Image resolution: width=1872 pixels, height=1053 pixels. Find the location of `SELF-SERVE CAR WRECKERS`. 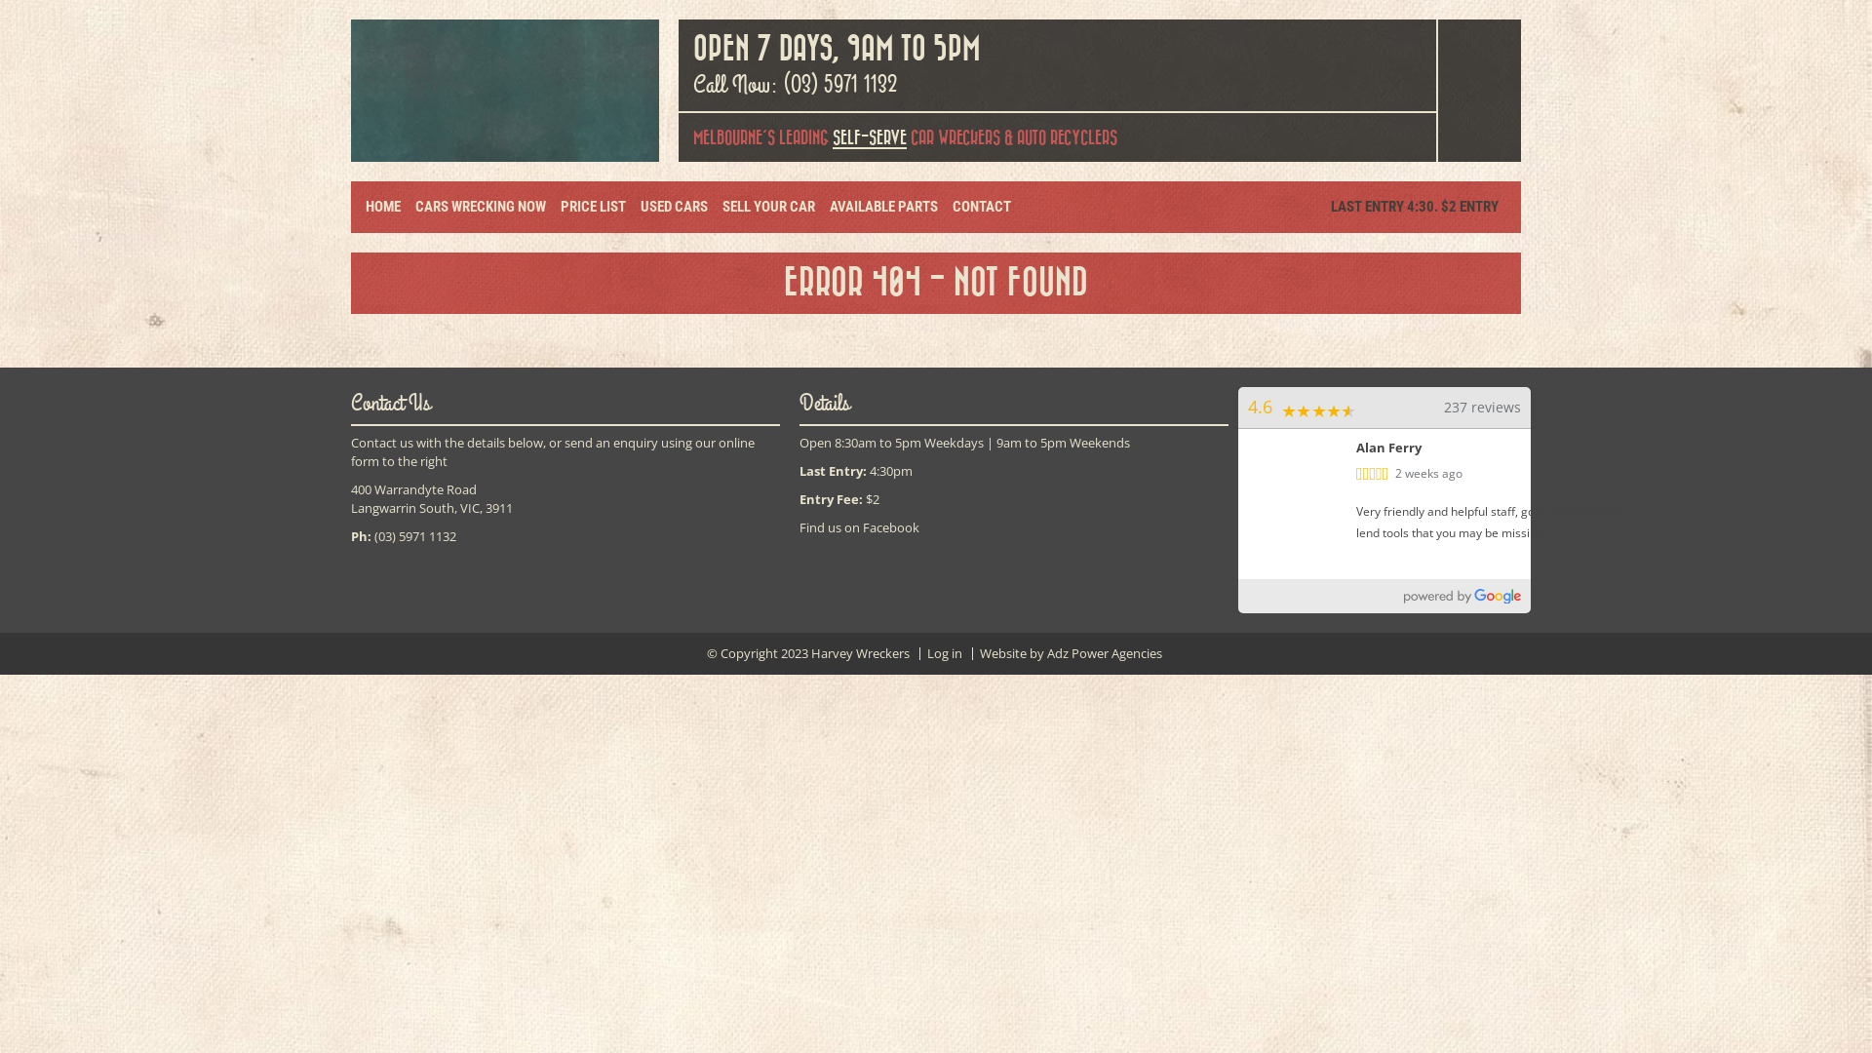

SELF-SERVE CAR WRECKERS is located at coordinates (916, 139).